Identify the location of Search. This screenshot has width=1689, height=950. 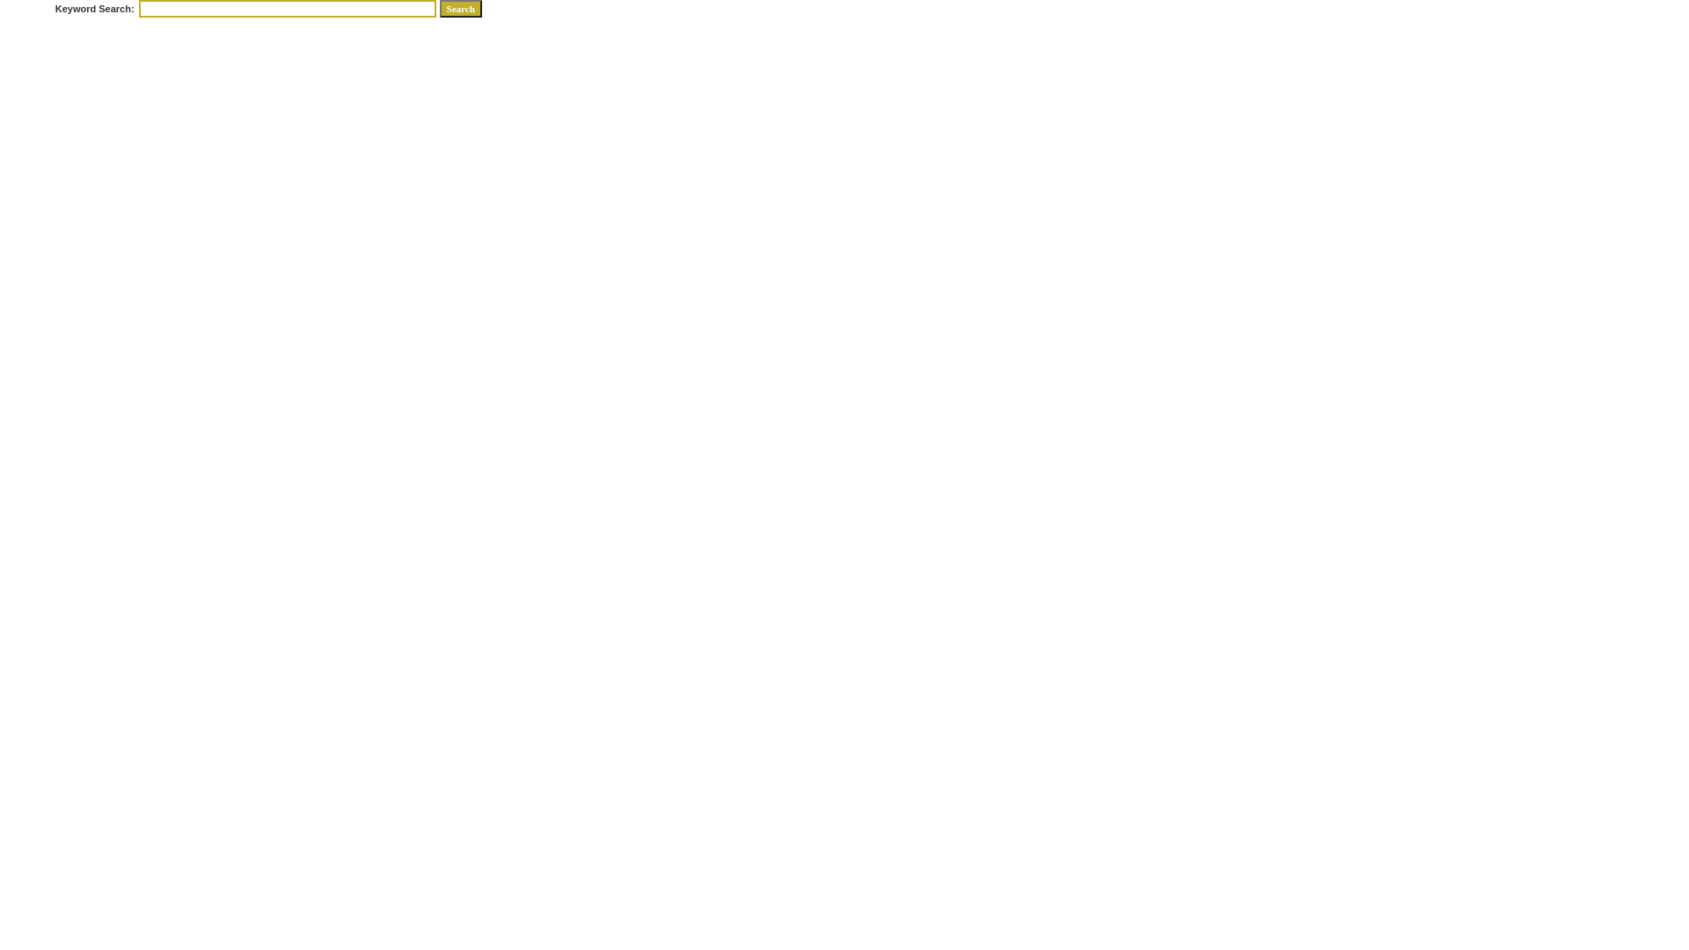
(461, 9).